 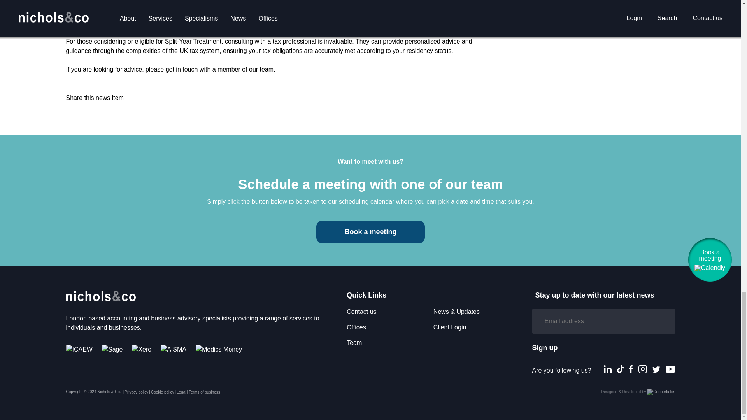 I want to click on Instagram, so click(x=643, y=369).